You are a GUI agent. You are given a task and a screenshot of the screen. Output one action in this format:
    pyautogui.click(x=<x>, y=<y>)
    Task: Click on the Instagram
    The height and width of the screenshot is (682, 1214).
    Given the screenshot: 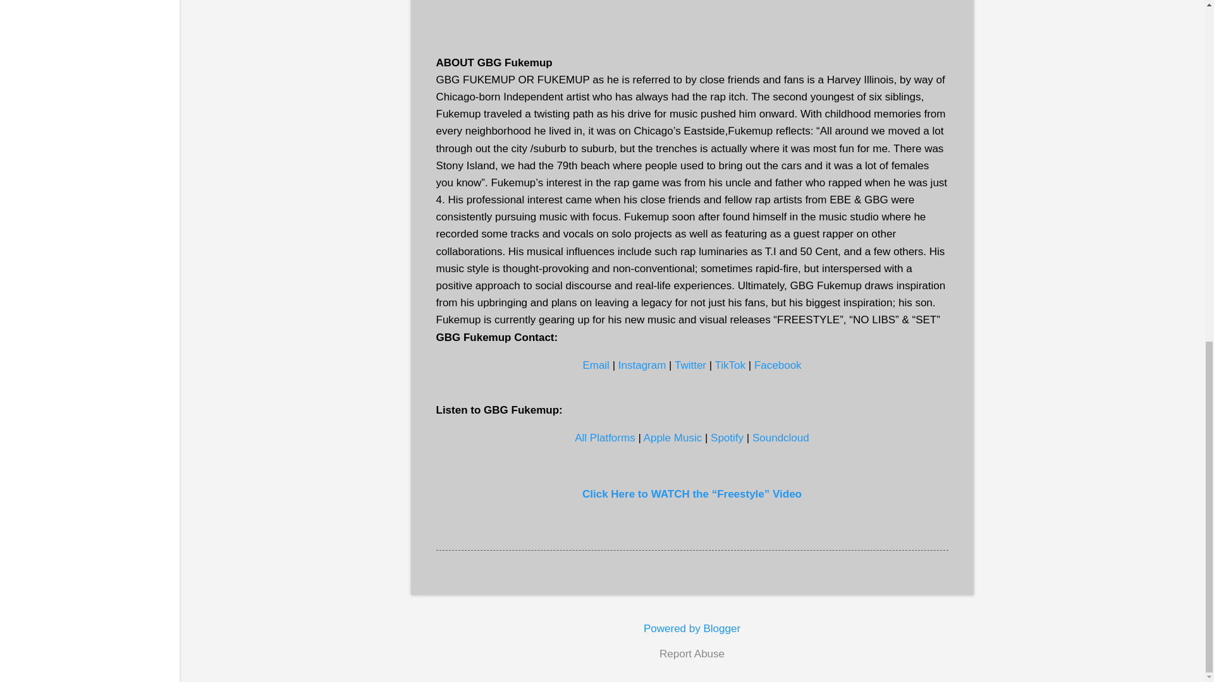 What is the action you would take?
    pyautogui.click(x=642, y=365)
    